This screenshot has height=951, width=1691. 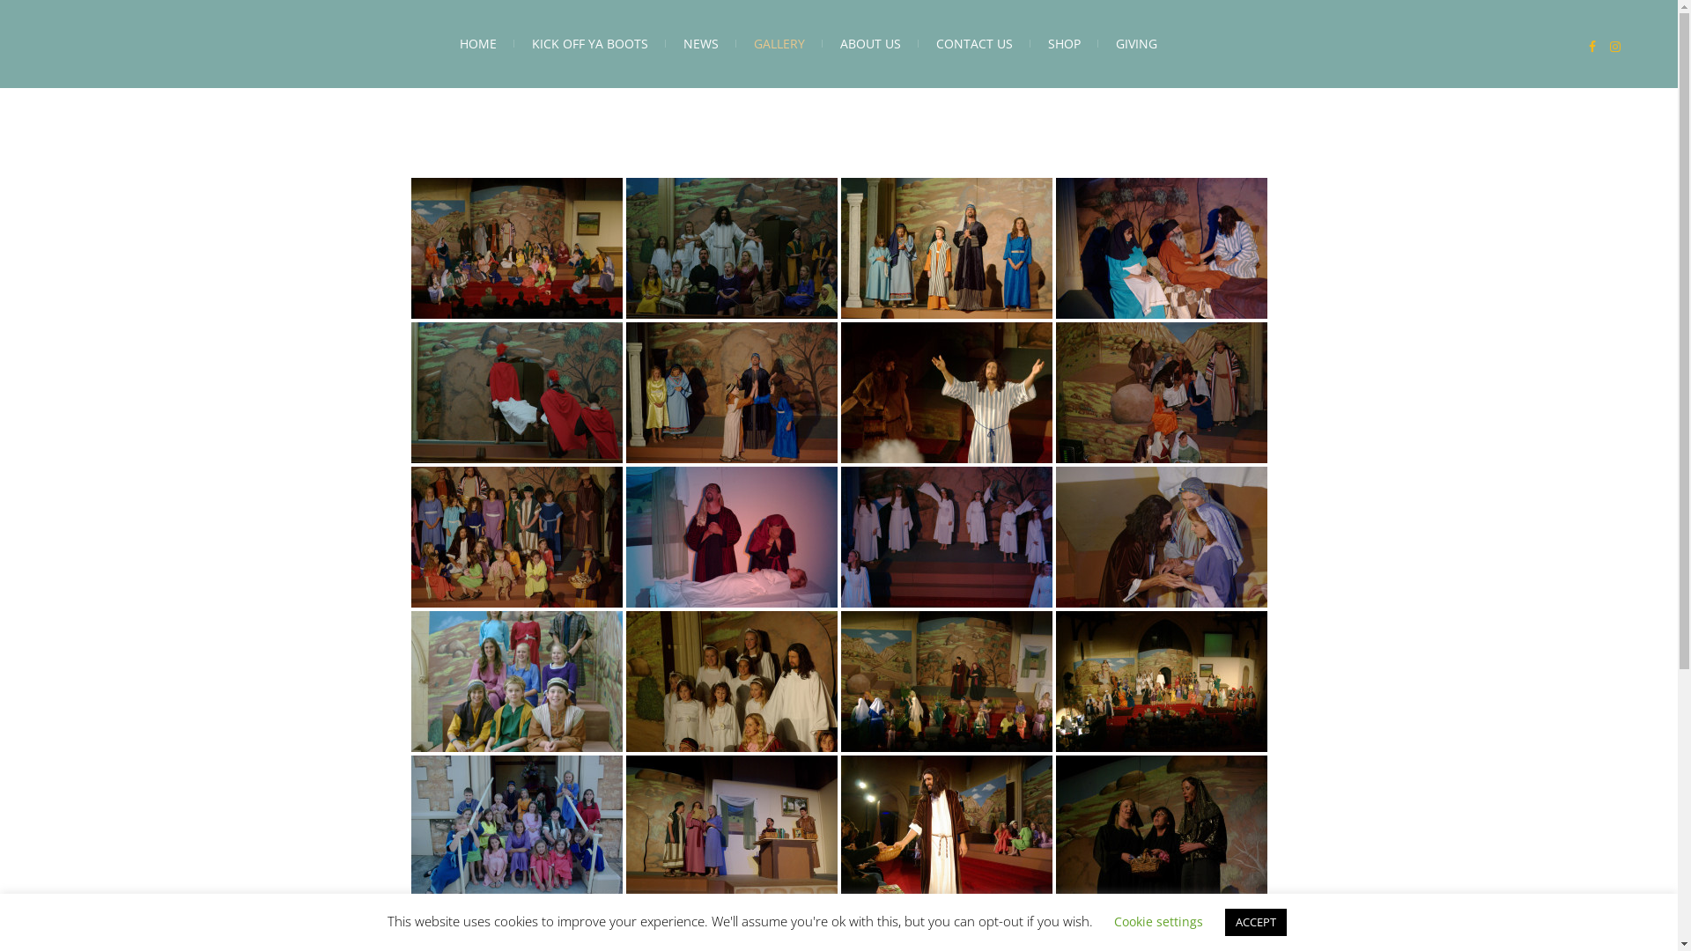 I want to click on KICK OFF YA BOOTS, so click(x=590, y=44).